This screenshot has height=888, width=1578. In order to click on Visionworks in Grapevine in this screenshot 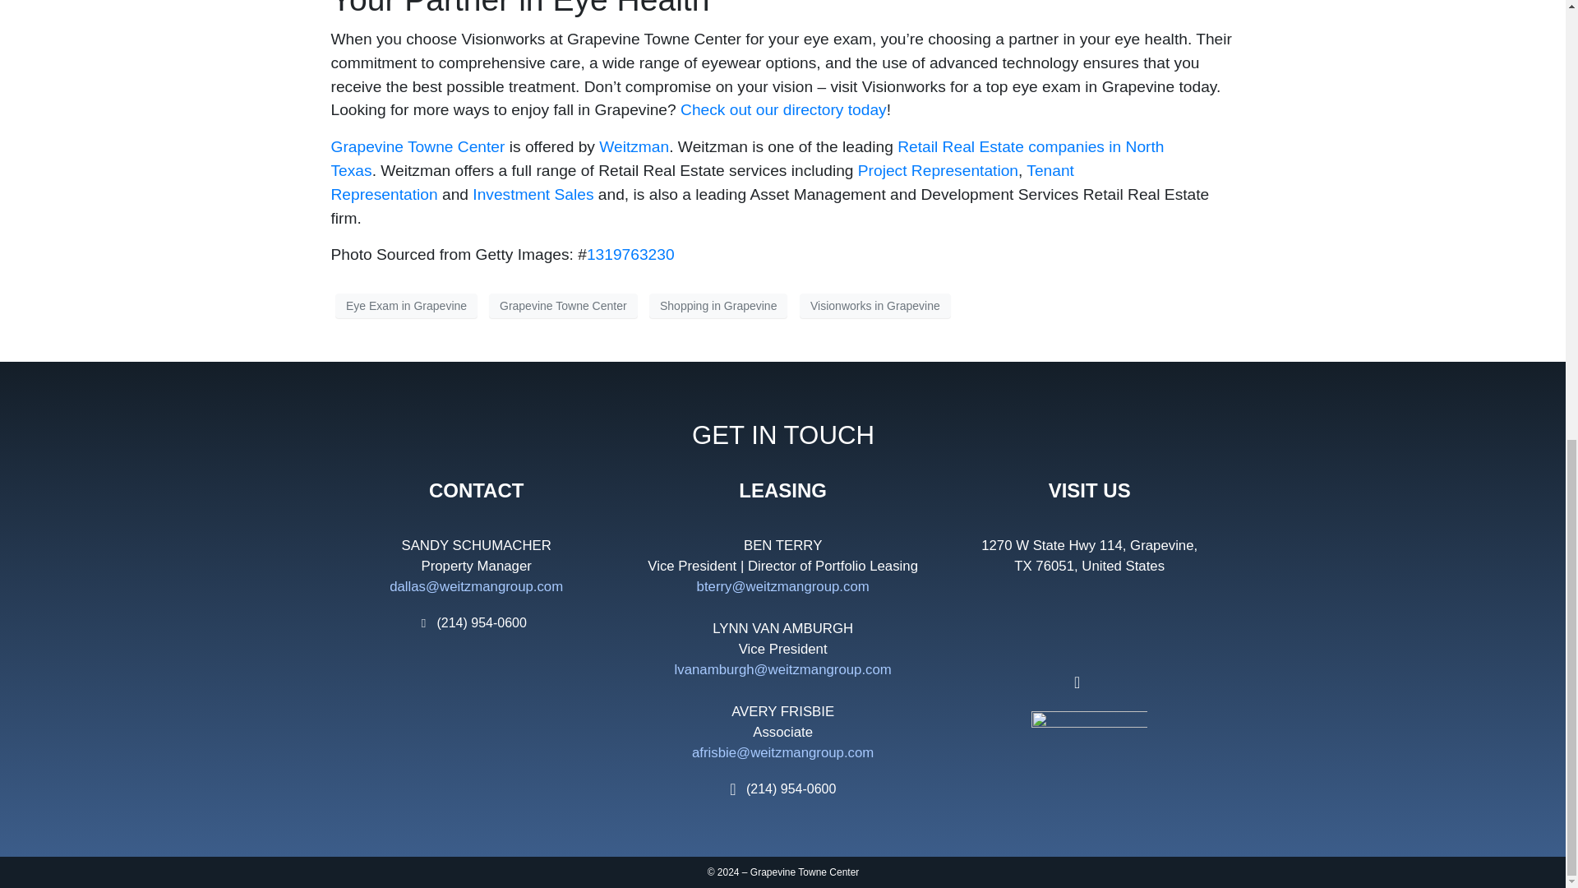, I will do `click(875, 306)`.